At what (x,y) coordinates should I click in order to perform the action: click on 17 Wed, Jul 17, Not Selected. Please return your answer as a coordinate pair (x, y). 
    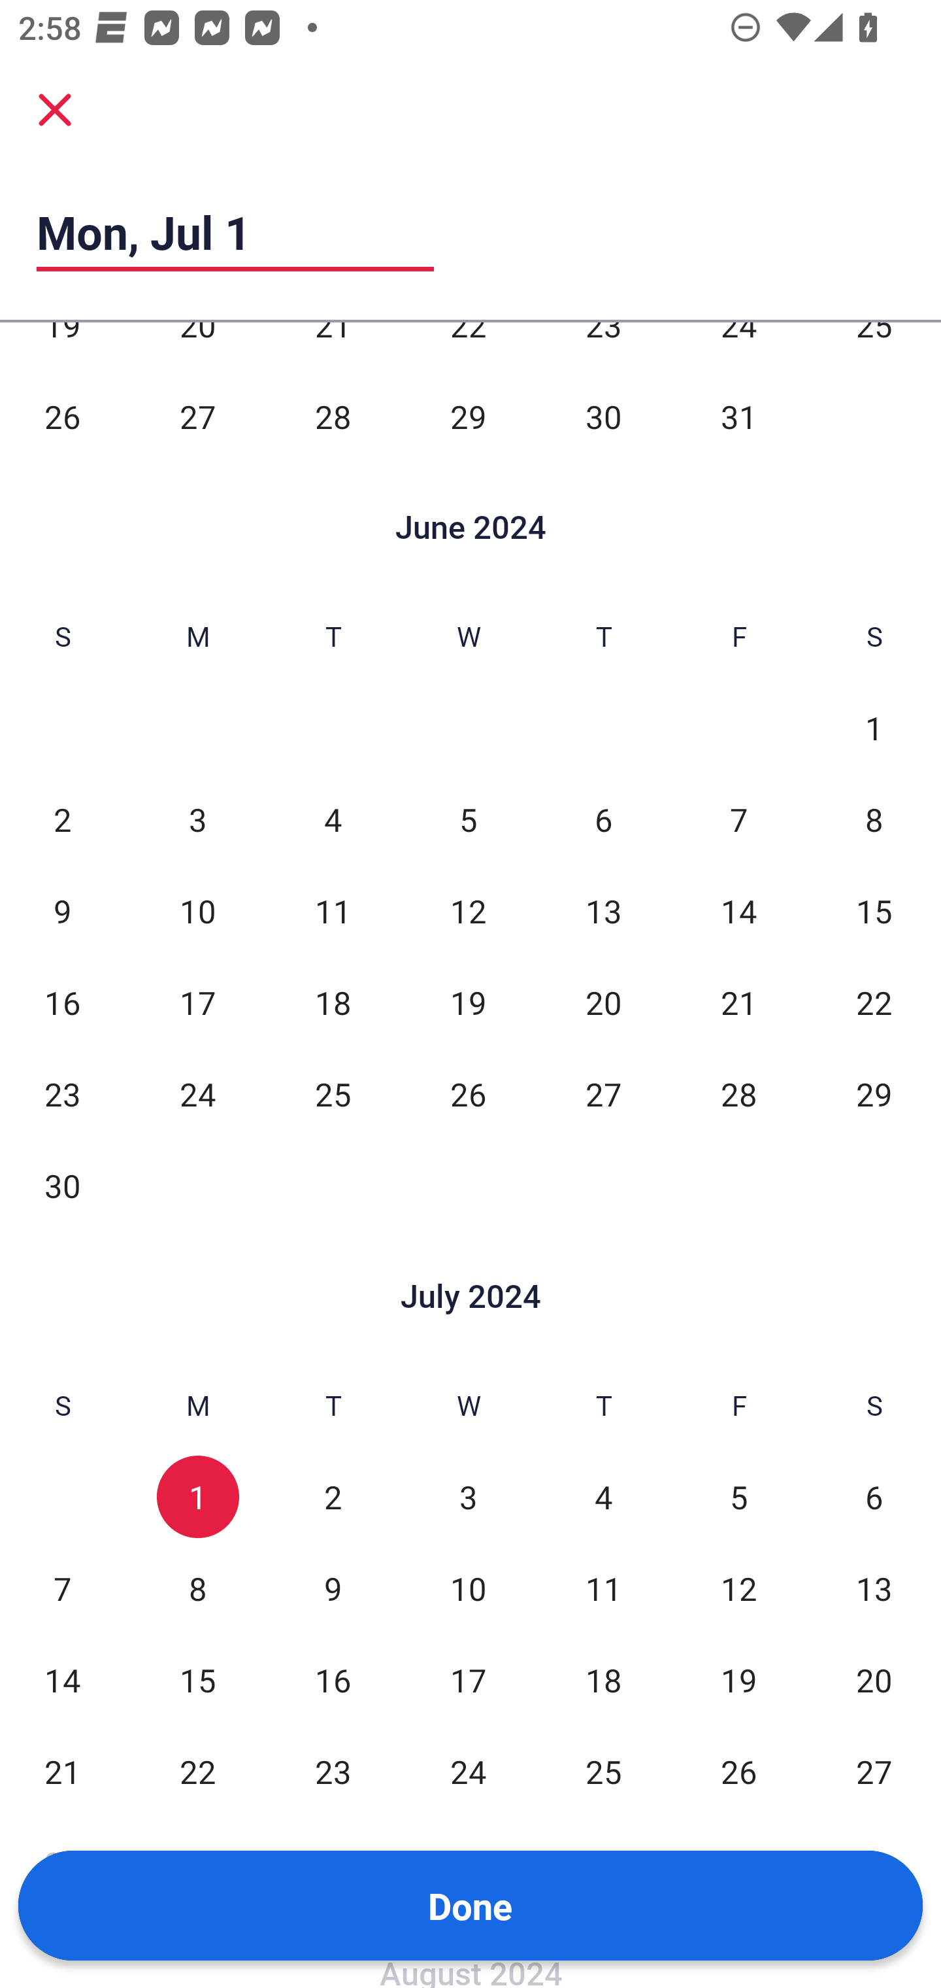
    Looking at the image, I should click on (468, 1679).